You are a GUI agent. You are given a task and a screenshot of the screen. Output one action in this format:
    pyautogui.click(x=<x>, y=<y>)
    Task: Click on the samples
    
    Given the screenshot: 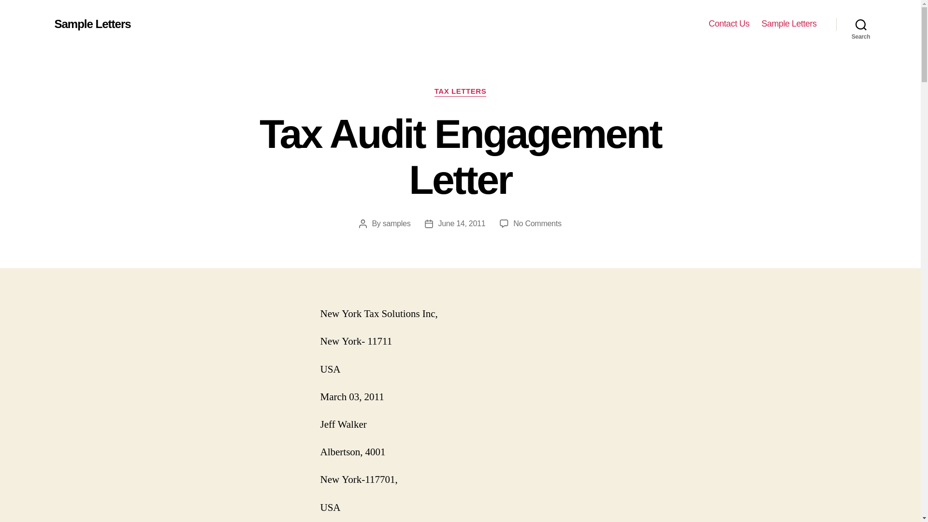 What is the action you would take?
    pyautogui.click(x=789, y=24)
    